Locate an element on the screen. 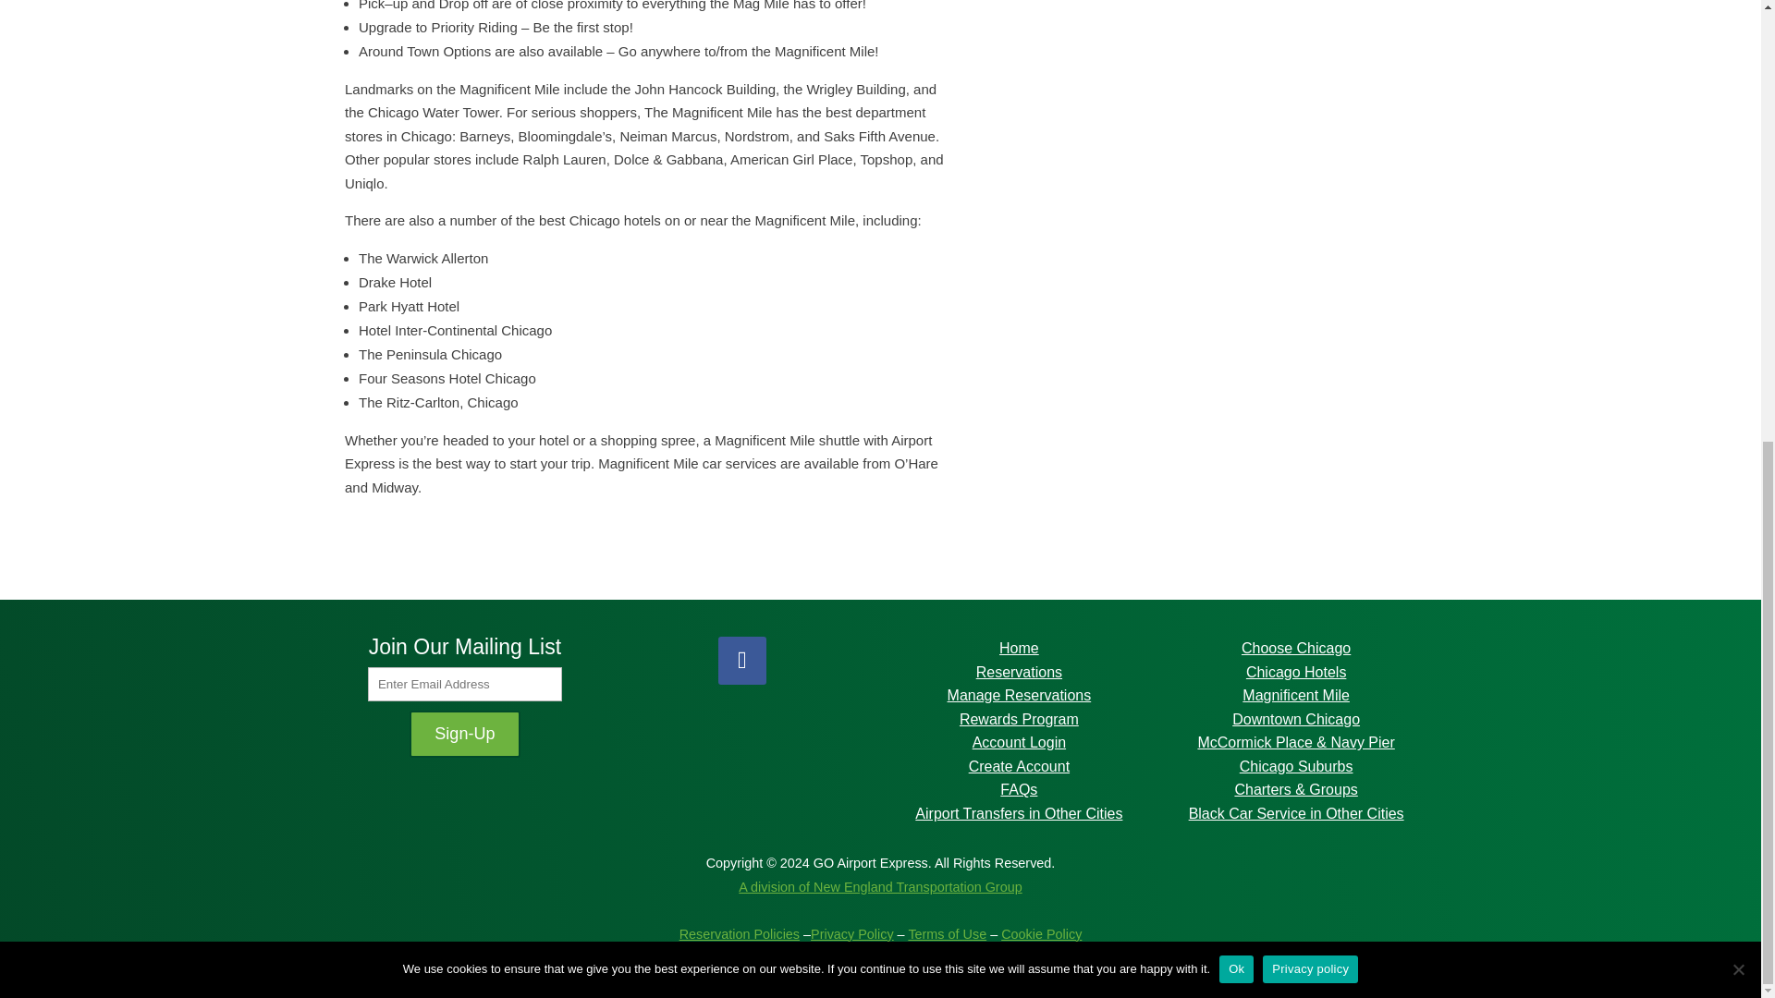 The height and width of the screenshot is (998, 1775). Sign-Up is located at coordinates (464, 734).